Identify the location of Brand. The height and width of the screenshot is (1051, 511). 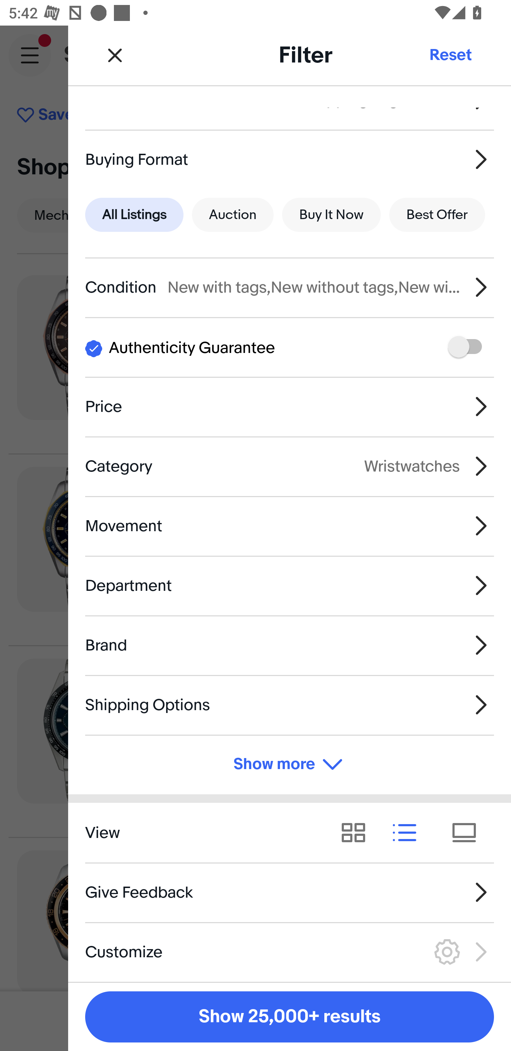
(290, 645).